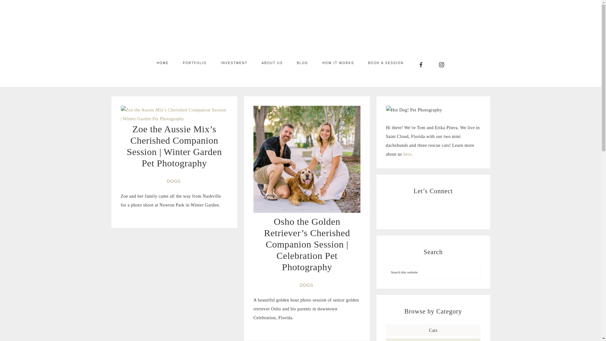  I want to click on HOME, so click(163, 63).